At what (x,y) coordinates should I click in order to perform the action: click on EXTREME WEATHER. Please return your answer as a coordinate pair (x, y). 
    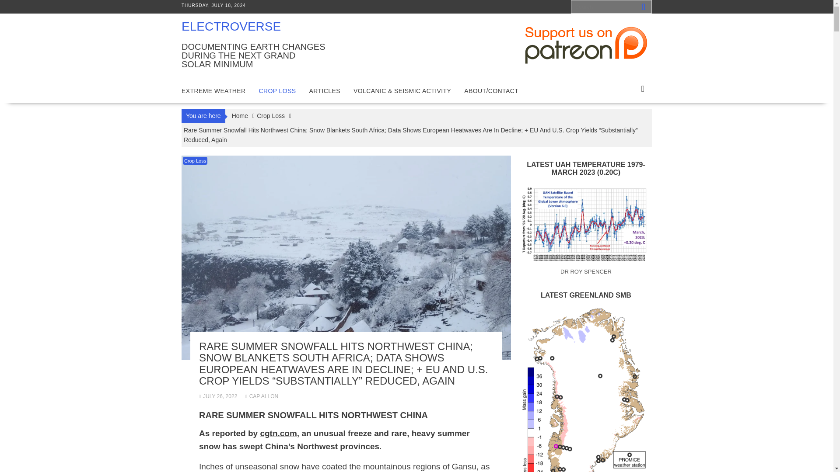
    Looking at the image, I should click on (213, 91).